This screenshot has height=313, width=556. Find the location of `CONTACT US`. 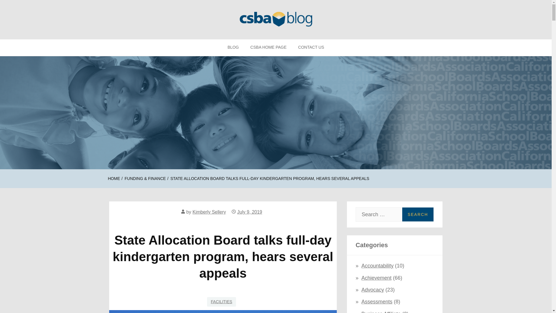

CONTACT US is located at coordinates (311, 48).